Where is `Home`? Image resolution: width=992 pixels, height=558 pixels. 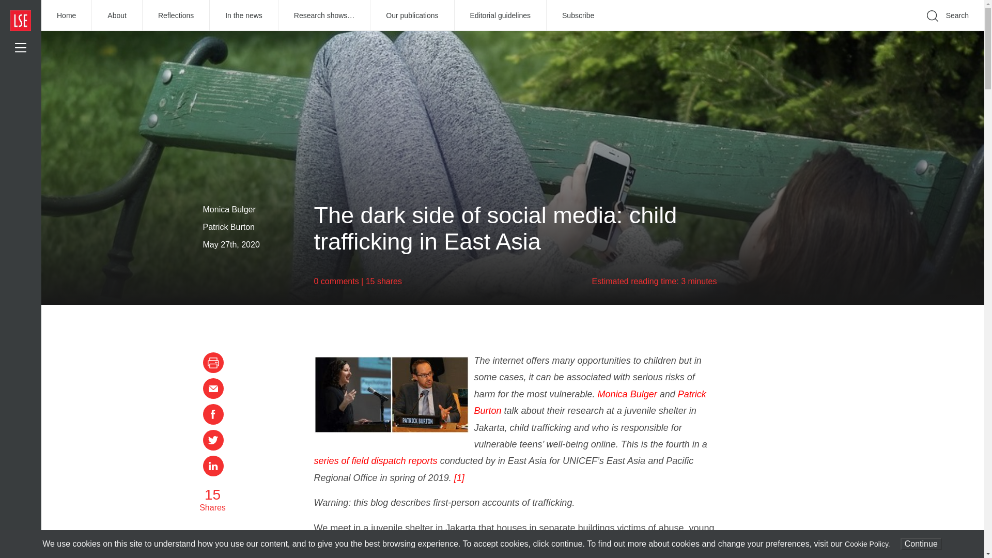 Home is located at coordinates (67, 16).